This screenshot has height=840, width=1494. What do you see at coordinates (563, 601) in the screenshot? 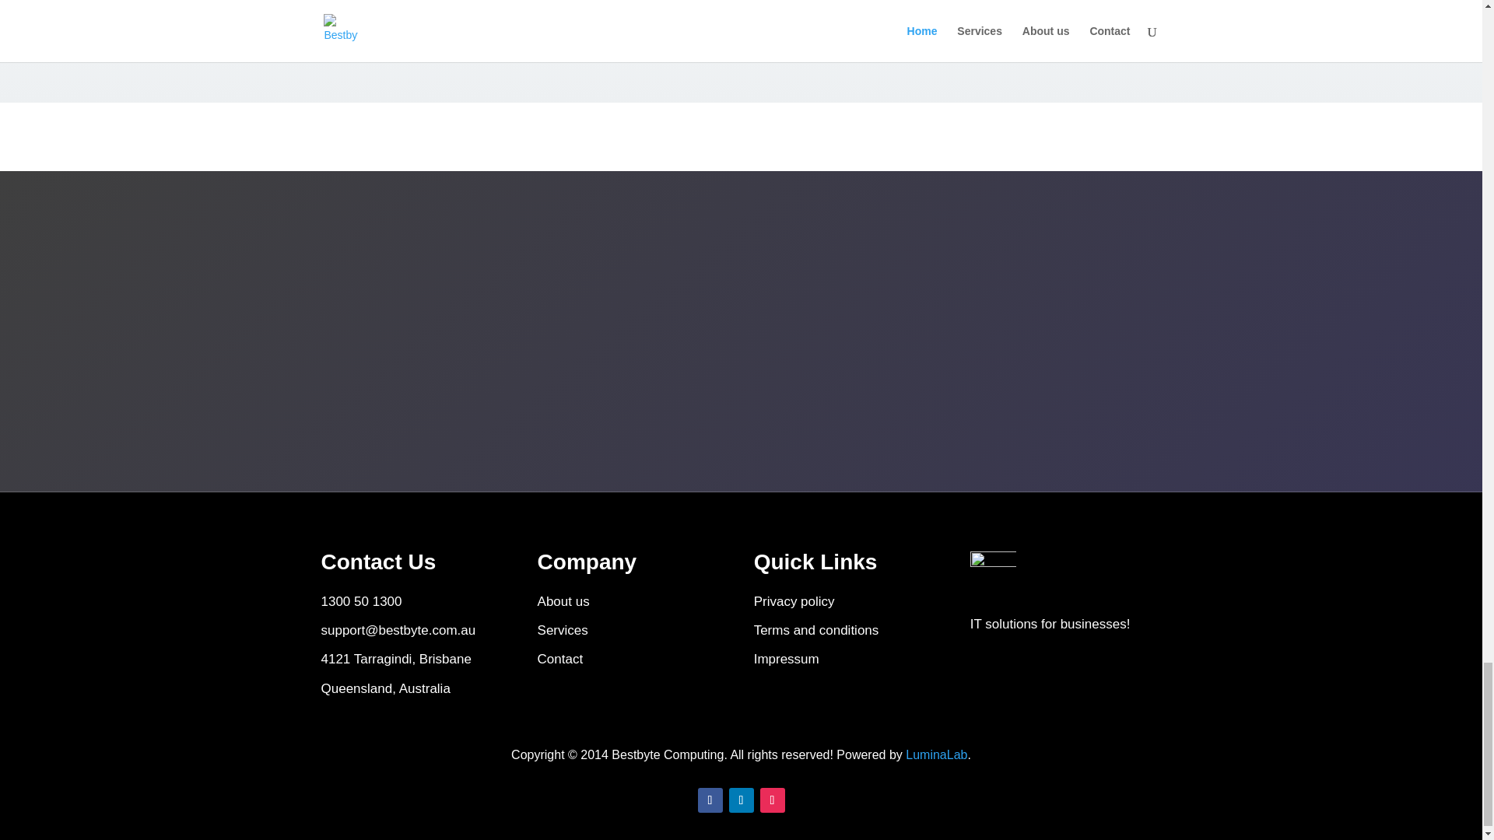
I see `About us` at bounding box center [563, 601].